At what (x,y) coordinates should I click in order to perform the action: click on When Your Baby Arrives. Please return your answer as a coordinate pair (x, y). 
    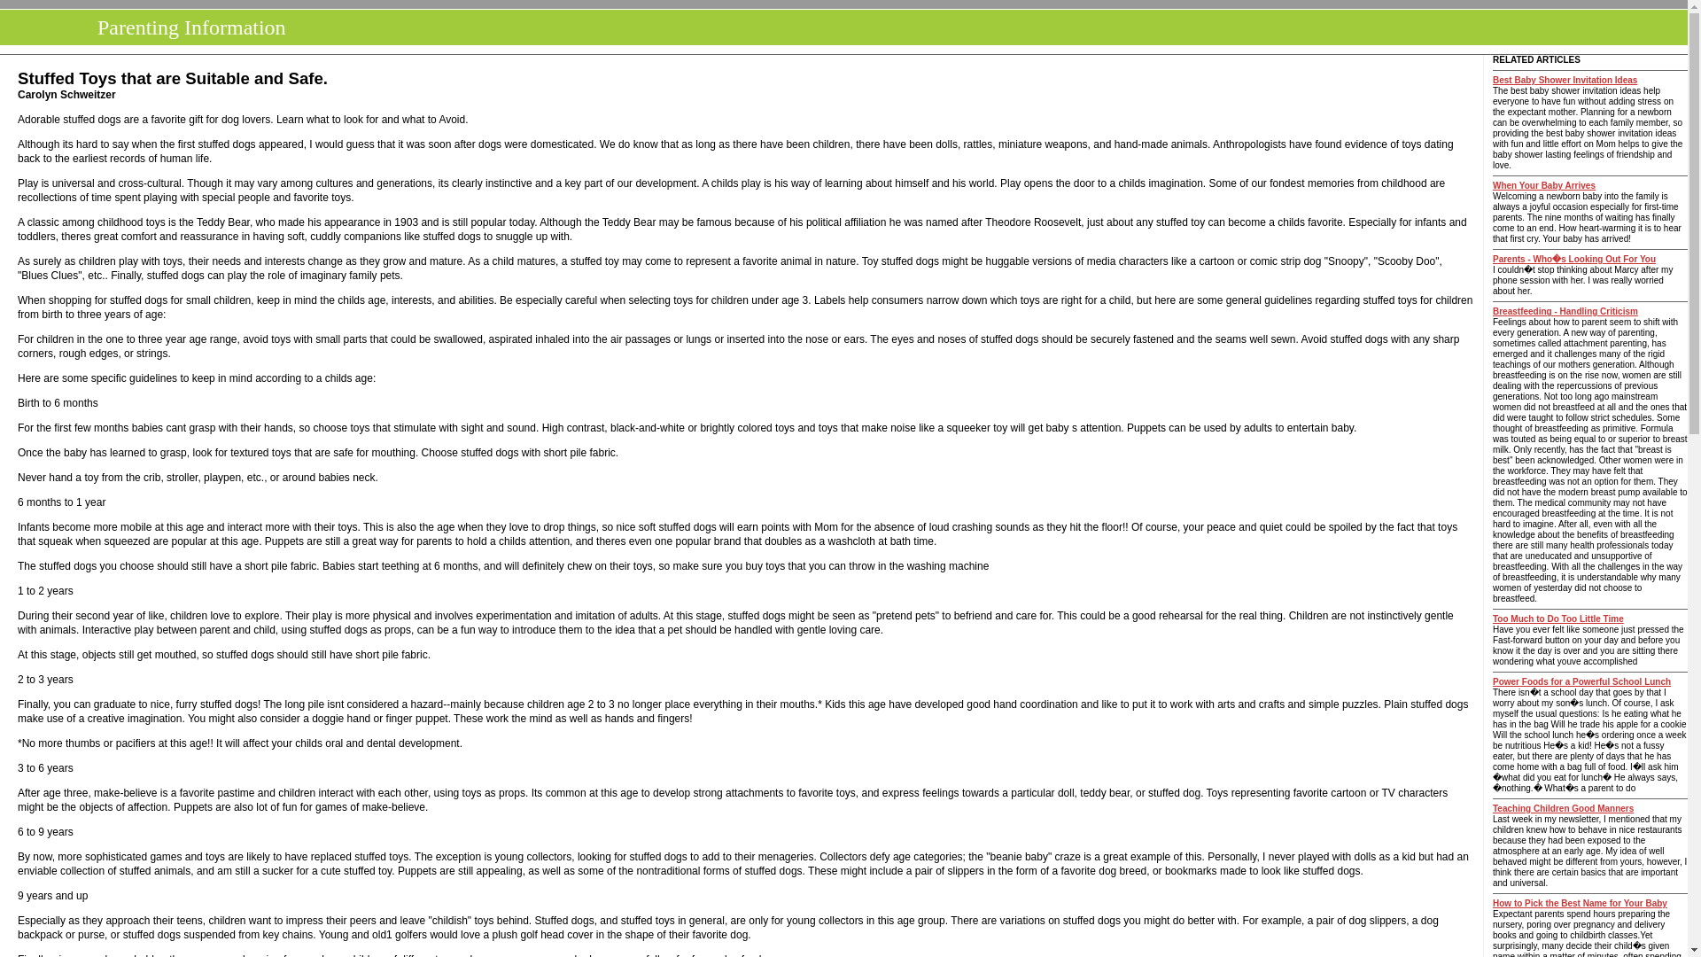
    Looking at the image, I should click on (1543, 185).